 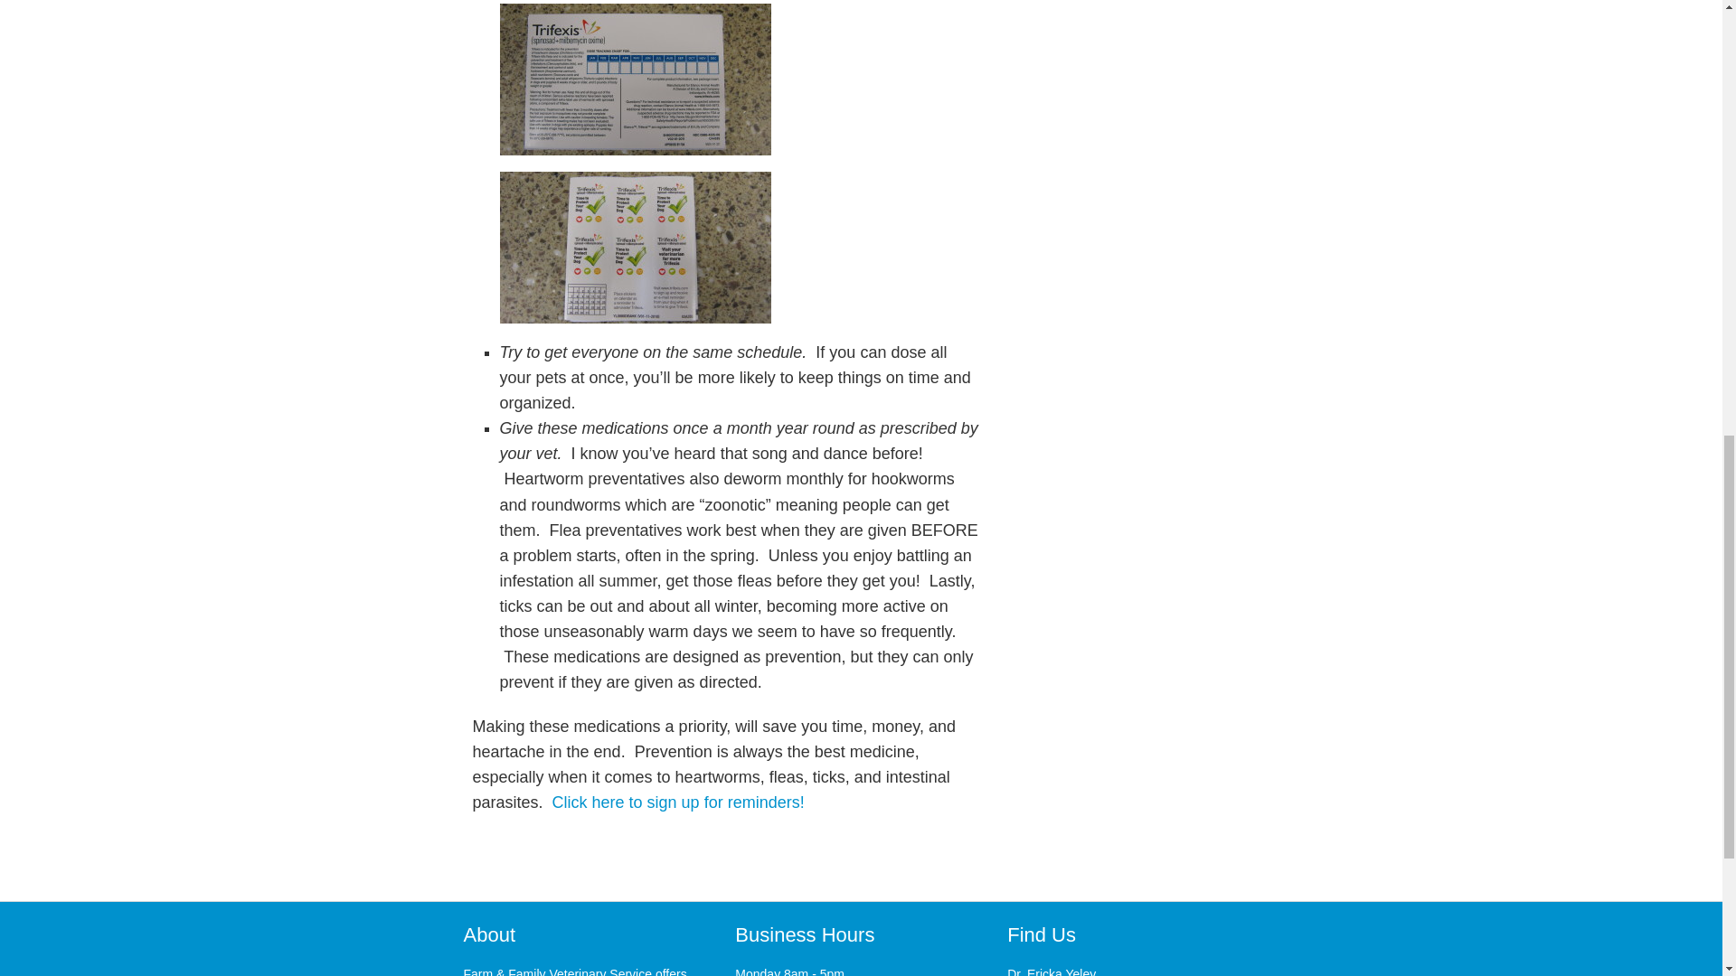 I want to click on  Click here to sign up for reminders!, so click(x=676, y=802).